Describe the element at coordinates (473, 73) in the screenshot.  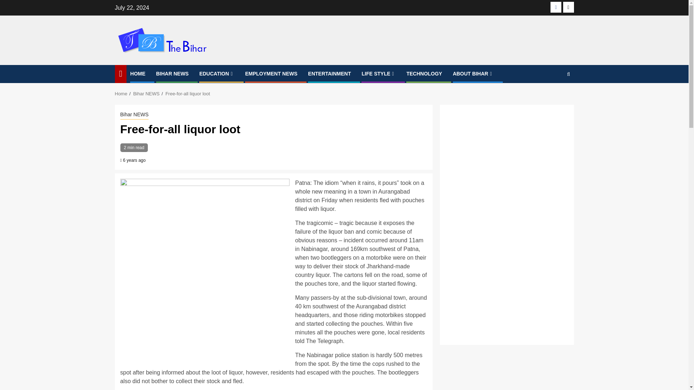
I see `ABOUT BIHAR` at that location.